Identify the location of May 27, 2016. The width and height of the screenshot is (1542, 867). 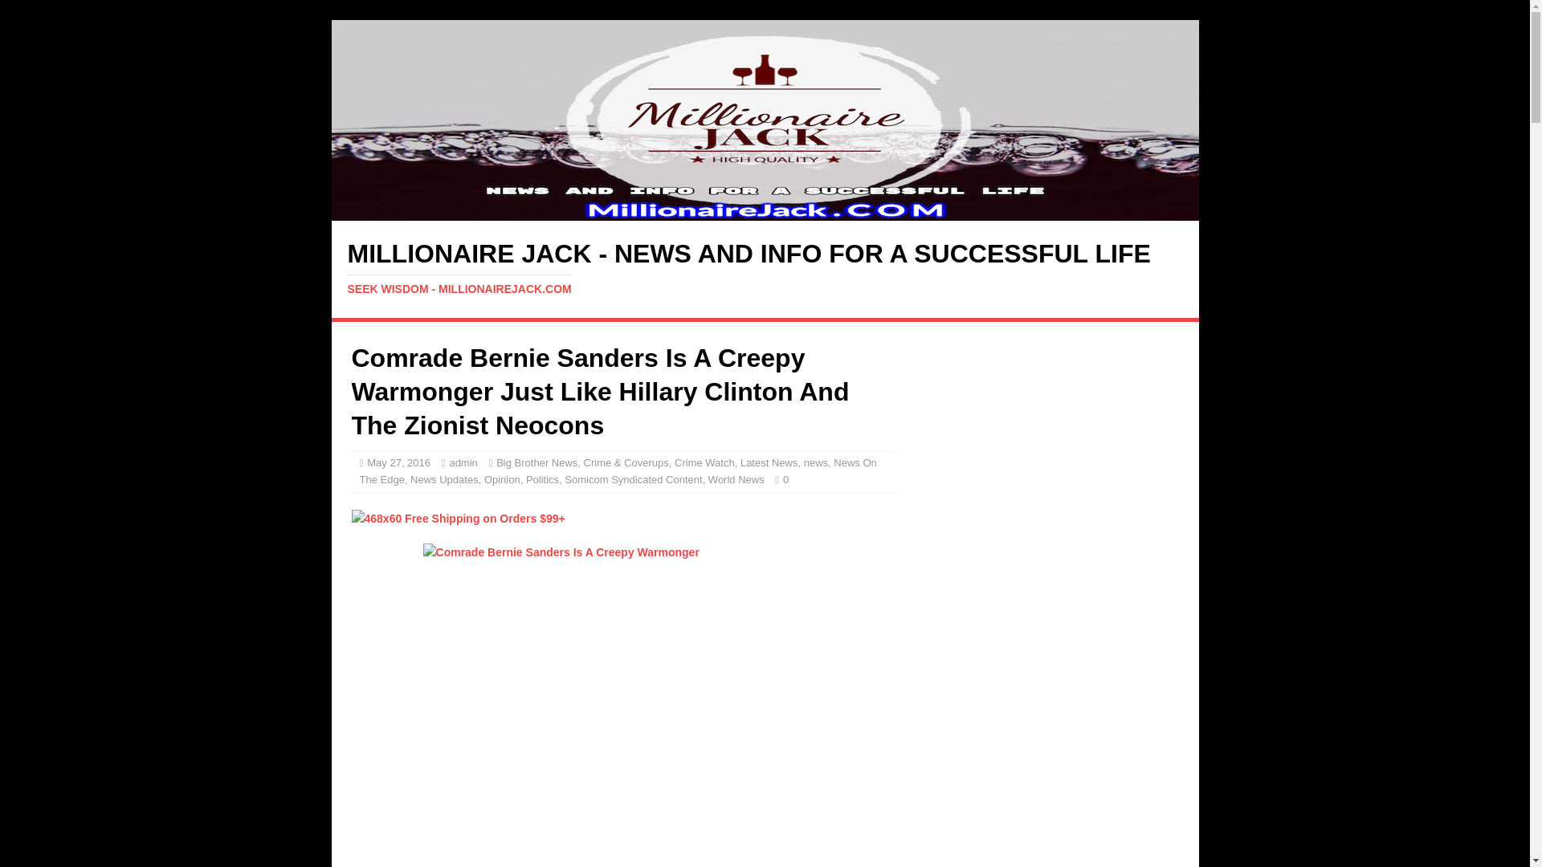
(398, 462).